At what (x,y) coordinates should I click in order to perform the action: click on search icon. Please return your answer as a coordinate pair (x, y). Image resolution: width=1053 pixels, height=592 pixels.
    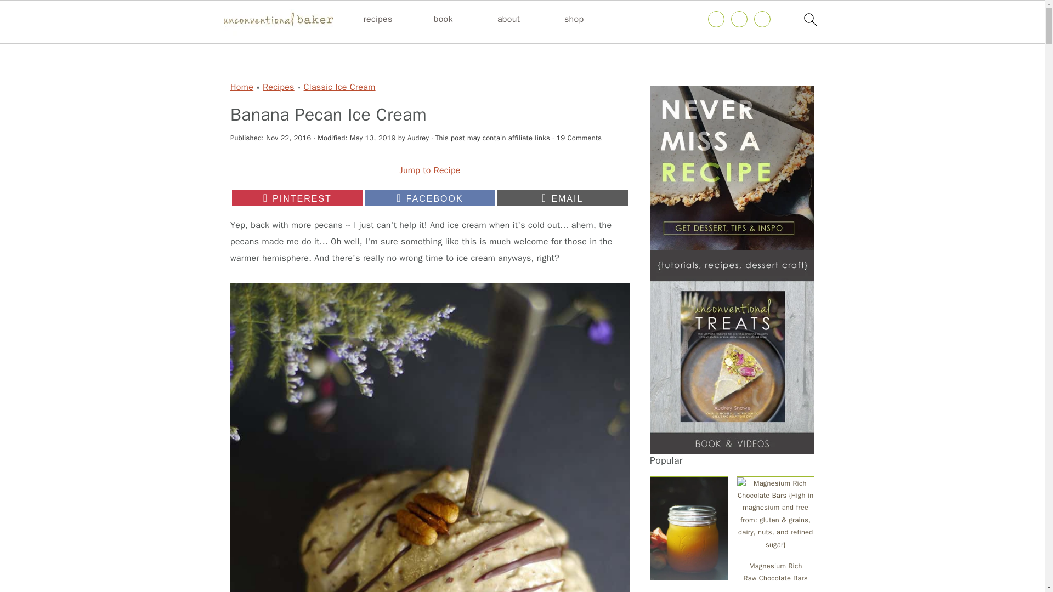
    Looking at the image, I should click on (809, 19).